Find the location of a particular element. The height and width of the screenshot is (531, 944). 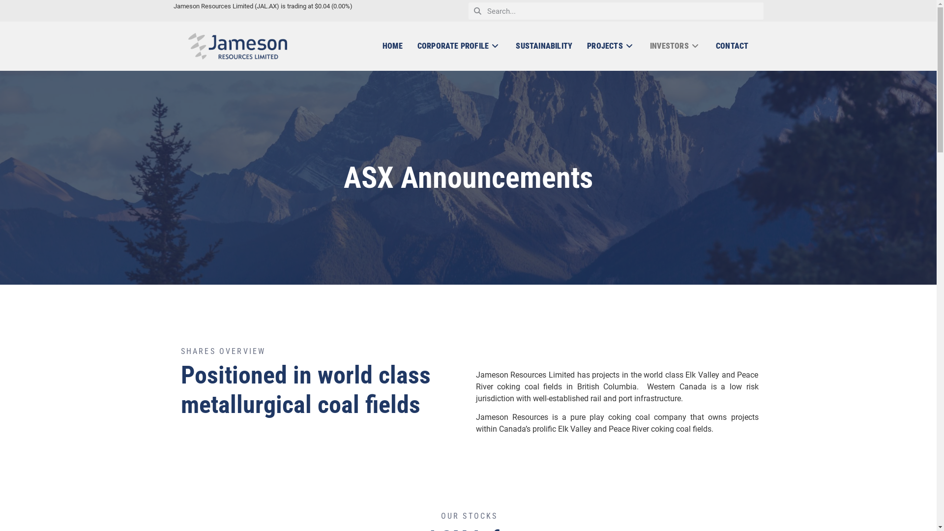

SUSTAINABILITY is located at coordinates (544, 46).